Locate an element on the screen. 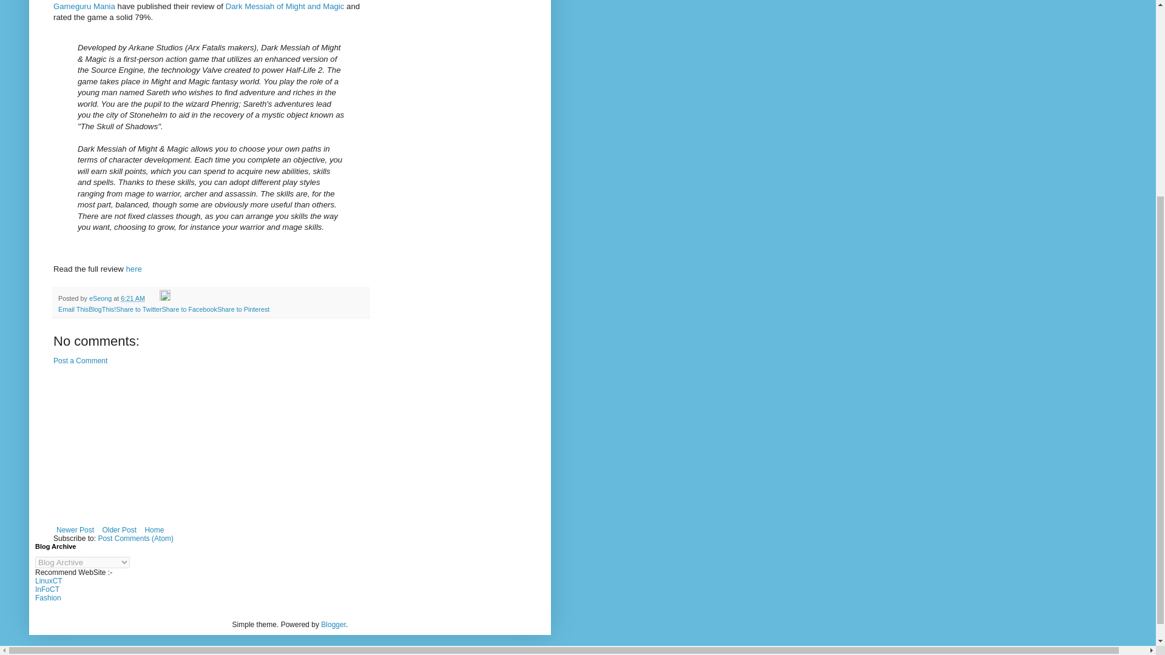  Blogger is located at coordinates (334, 624).